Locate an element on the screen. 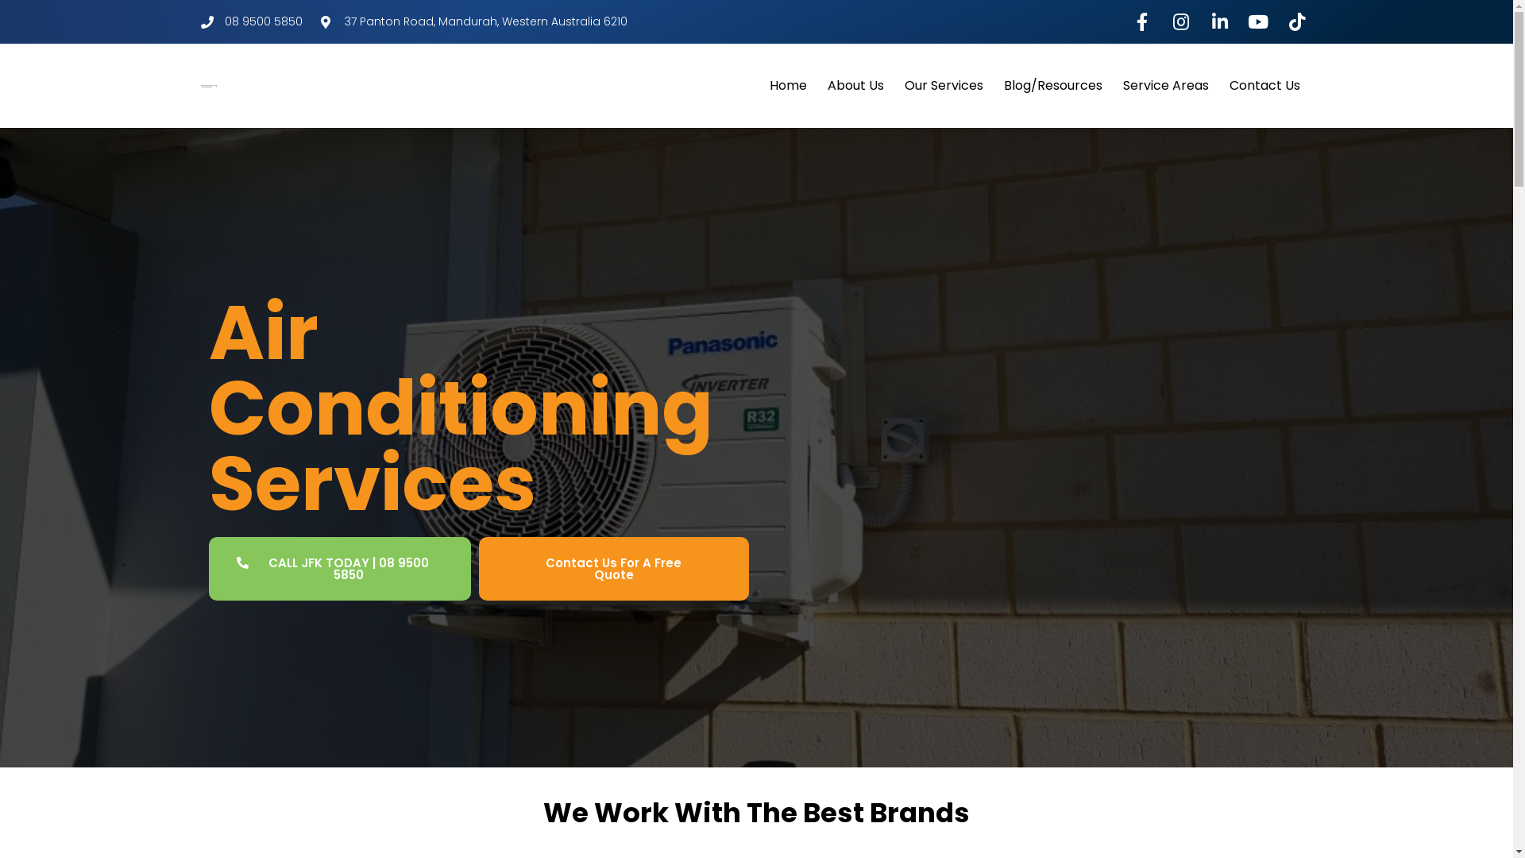  37 Panton Road, Mandurah, Western Australia 6210 is located at coordinates (474, 22).